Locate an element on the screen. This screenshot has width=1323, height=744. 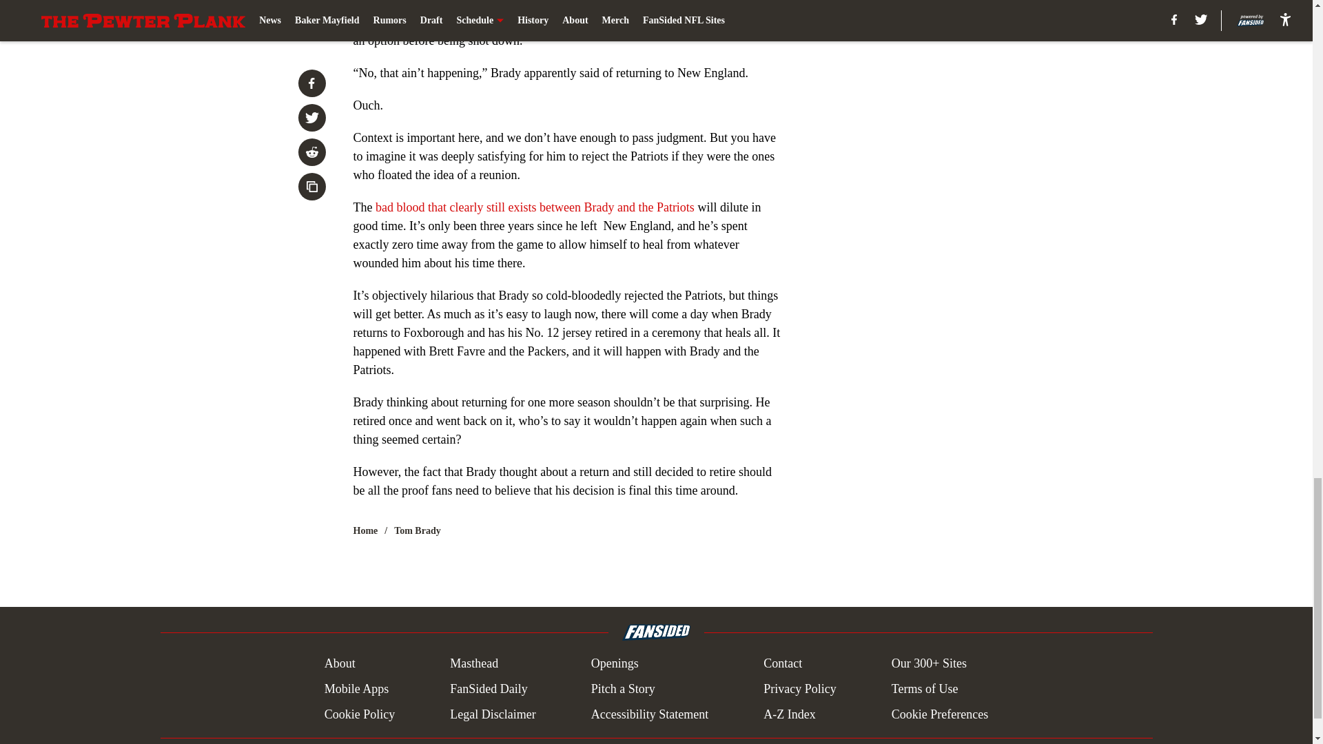
FanSided Daily is located at coordinates (489, 689).